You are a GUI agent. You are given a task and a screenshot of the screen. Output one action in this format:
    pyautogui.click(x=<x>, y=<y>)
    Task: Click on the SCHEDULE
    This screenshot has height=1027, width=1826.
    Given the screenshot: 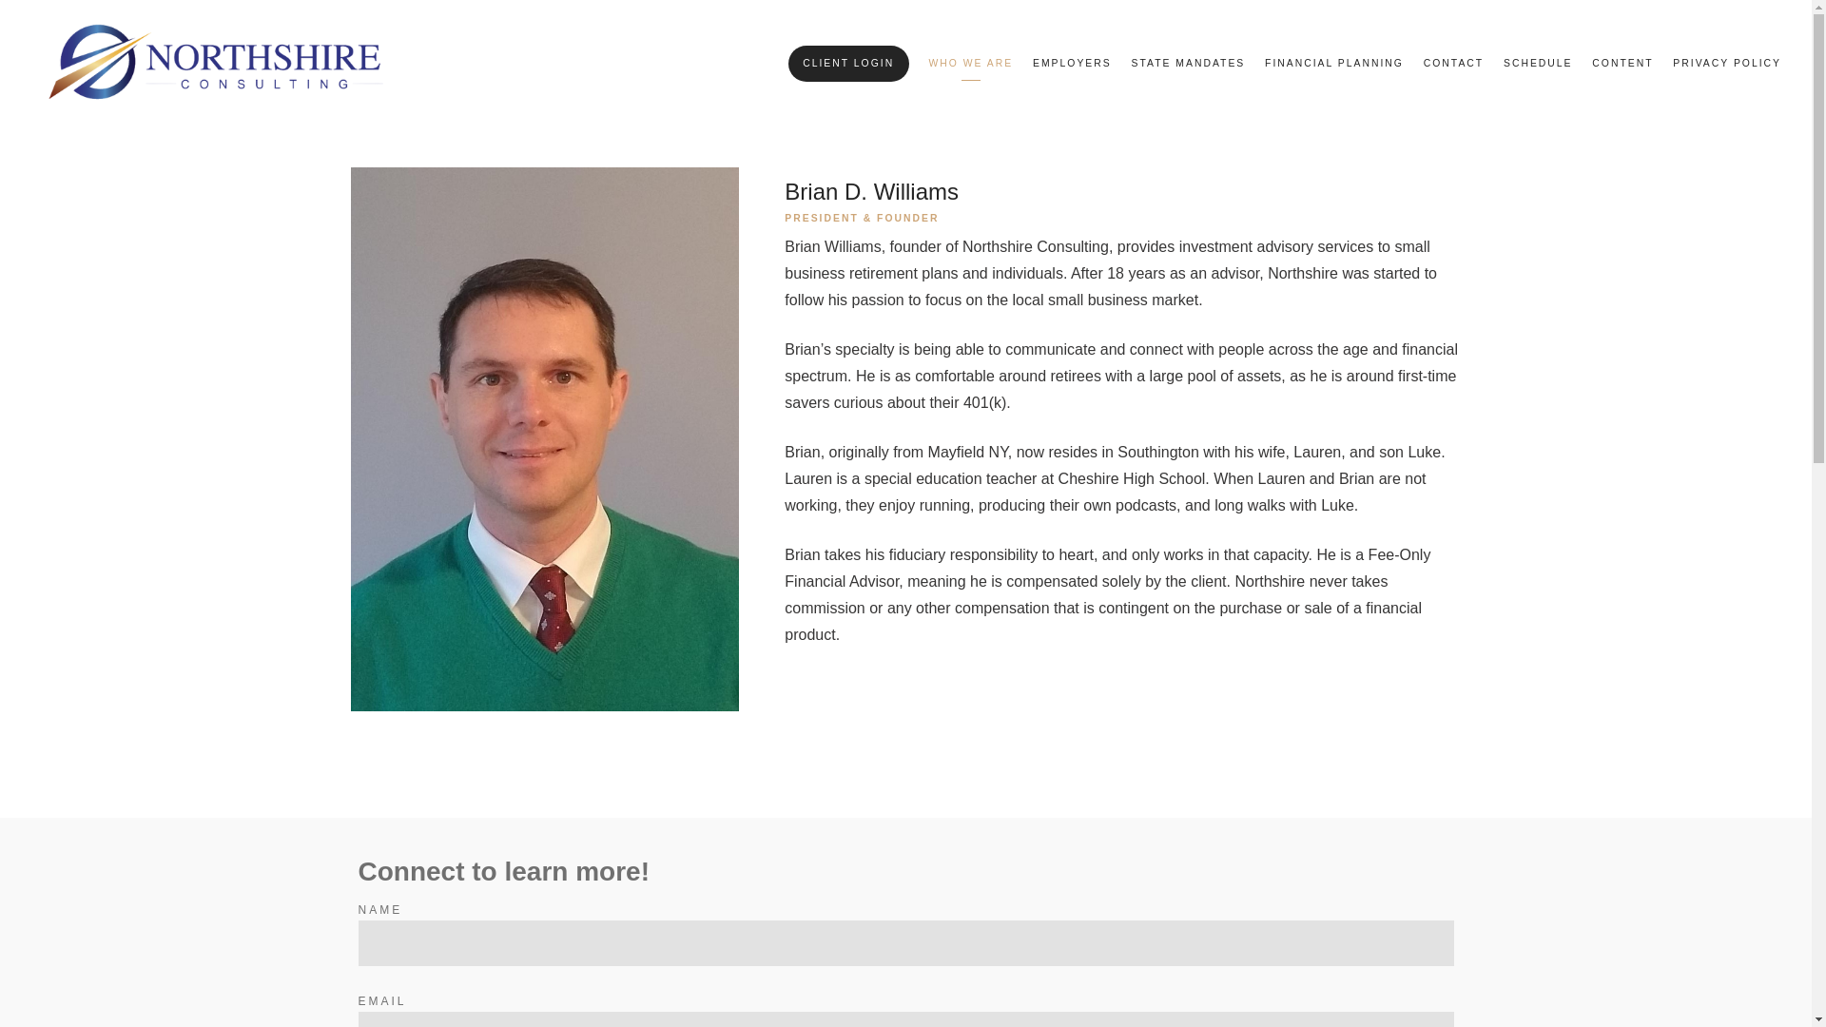 What is the action you would take?
    pyautogui.click(x=1537, y=64)
    